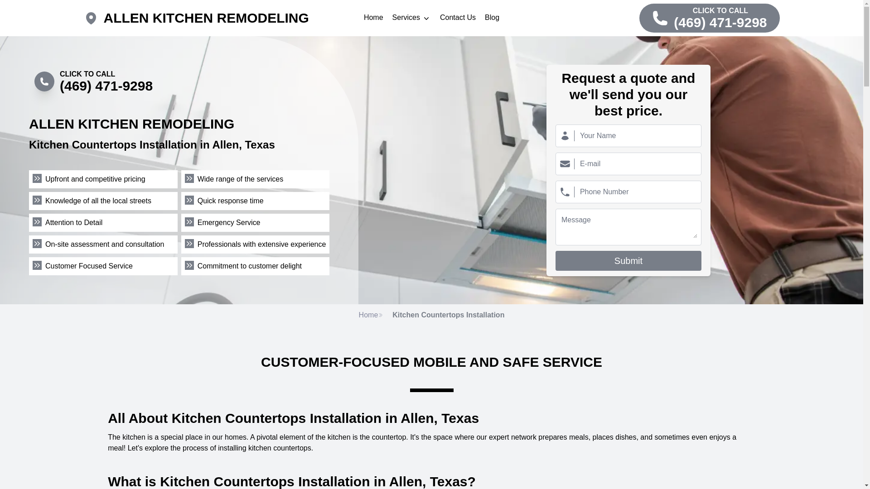 Image resolution: width=870 pixels, height=489 pixels. I want to click on Click to call us, so click(93, 81).